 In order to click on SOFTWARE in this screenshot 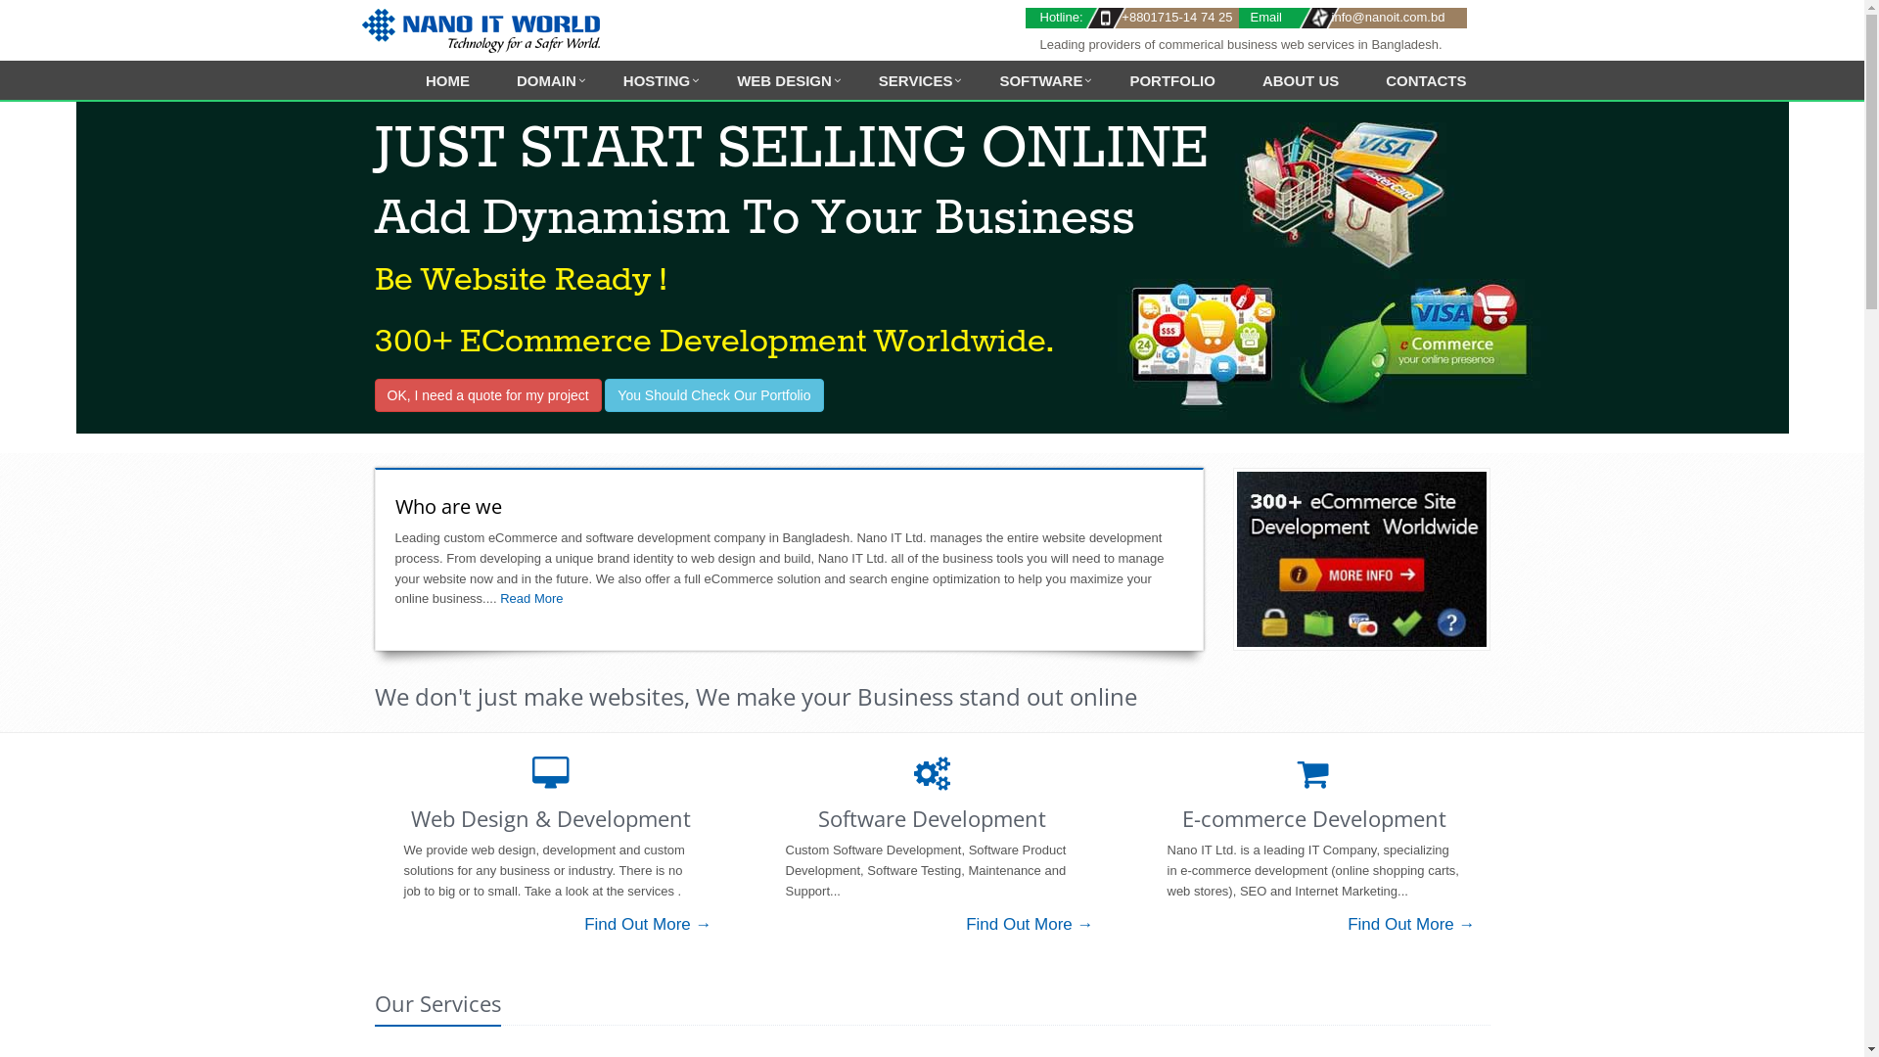, I will do `click(1041, 82)`.